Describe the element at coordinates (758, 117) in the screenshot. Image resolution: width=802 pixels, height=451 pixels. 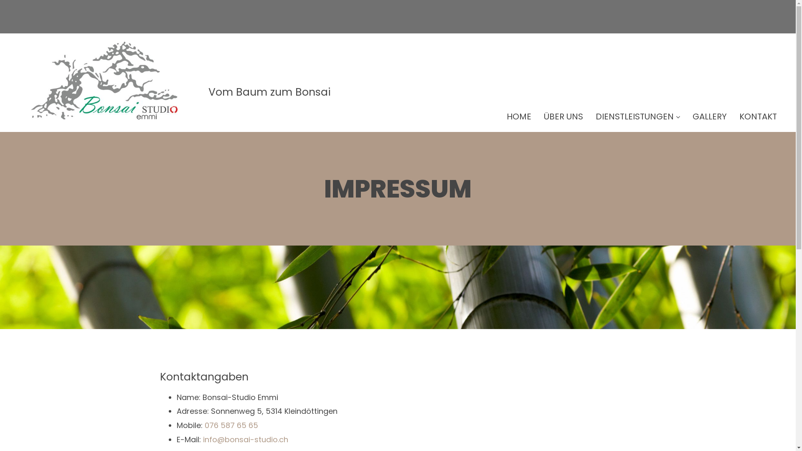
I see `KONTAKT` at that location.